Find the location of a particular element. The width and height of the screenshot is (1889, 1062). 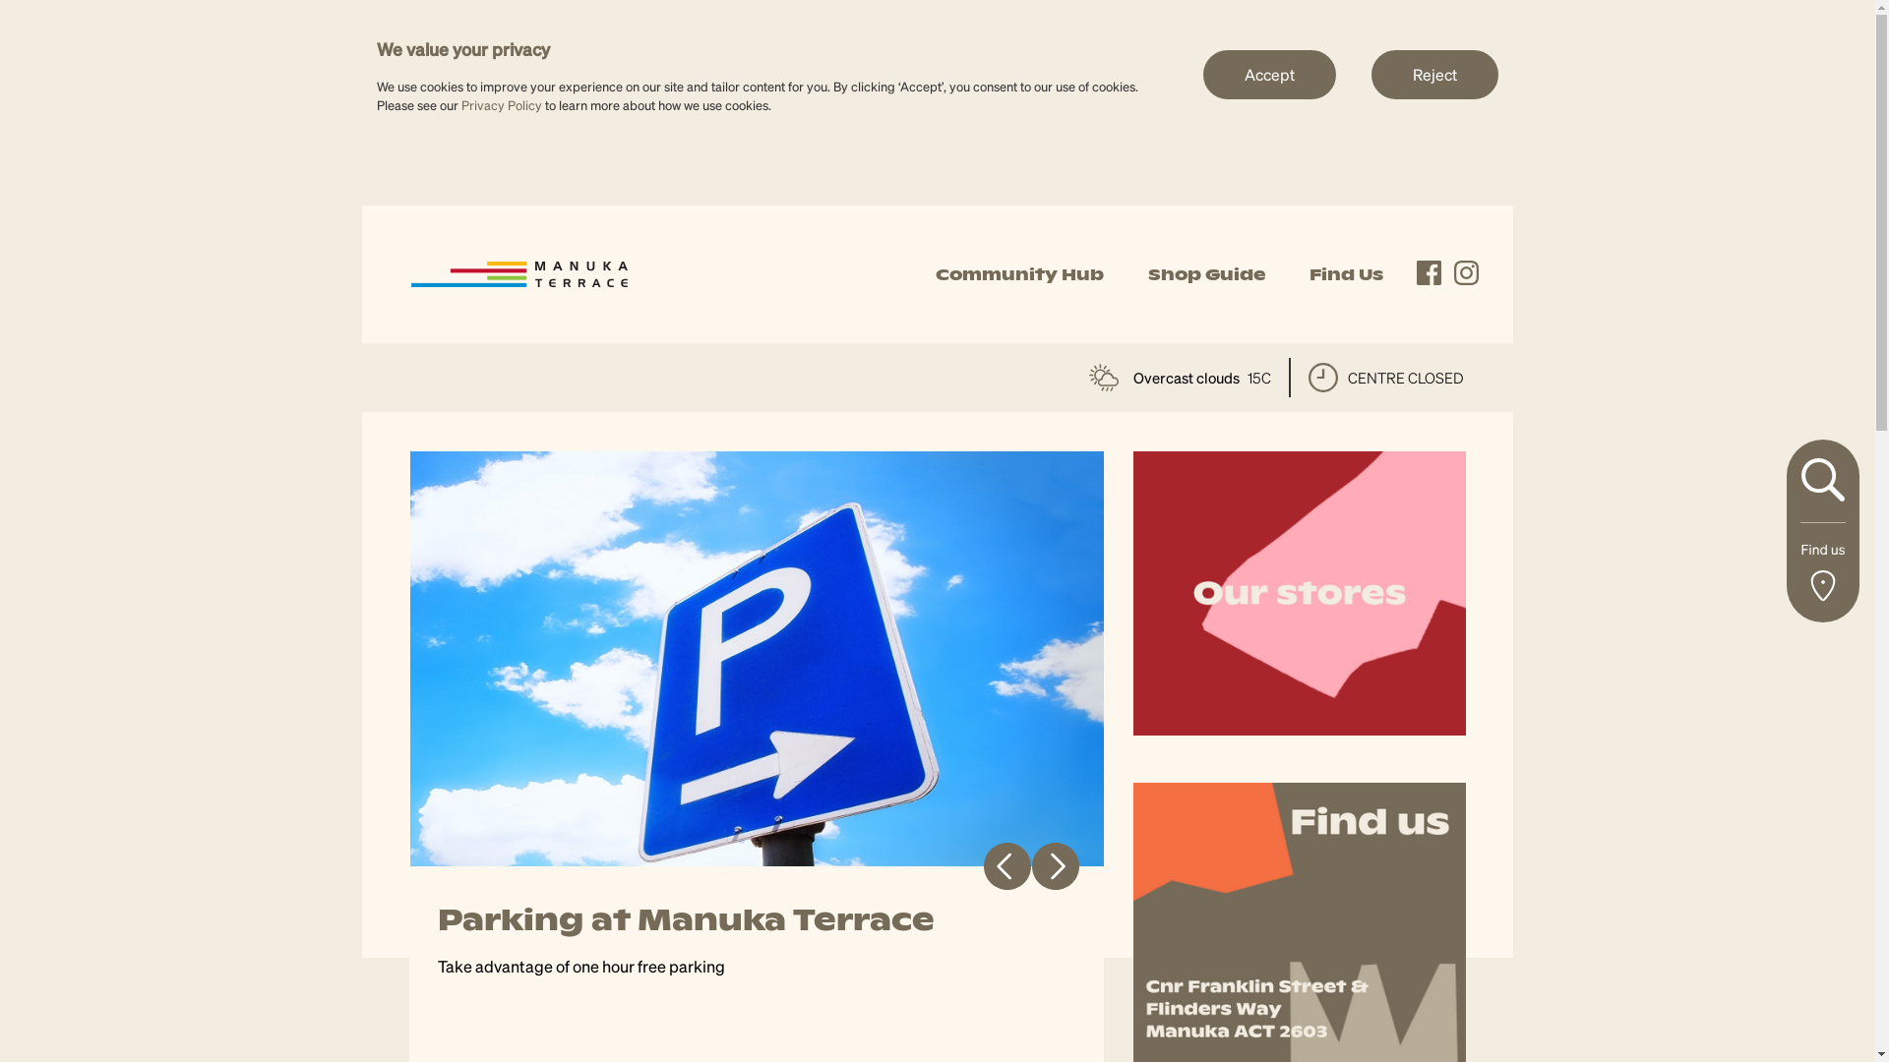

Previous is located at coordinates (1007, 865).